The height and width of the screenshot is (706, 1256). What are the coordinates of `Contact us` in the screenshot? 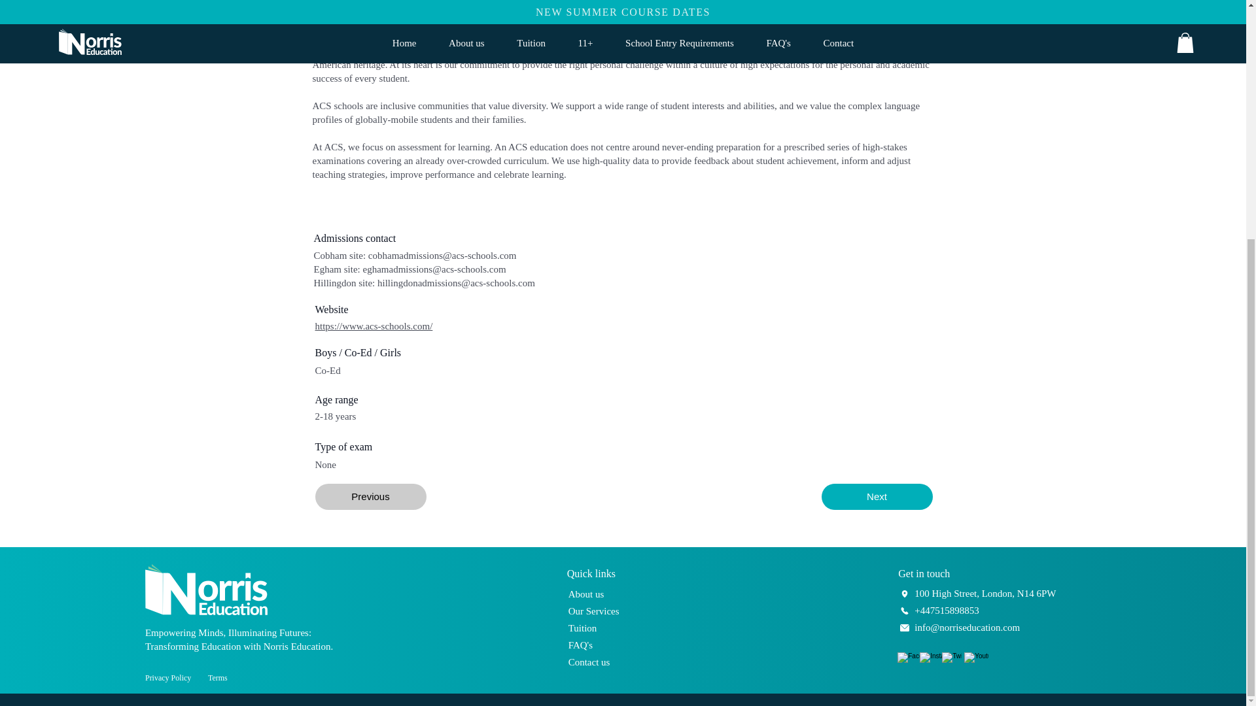 It's located at (589, 662).